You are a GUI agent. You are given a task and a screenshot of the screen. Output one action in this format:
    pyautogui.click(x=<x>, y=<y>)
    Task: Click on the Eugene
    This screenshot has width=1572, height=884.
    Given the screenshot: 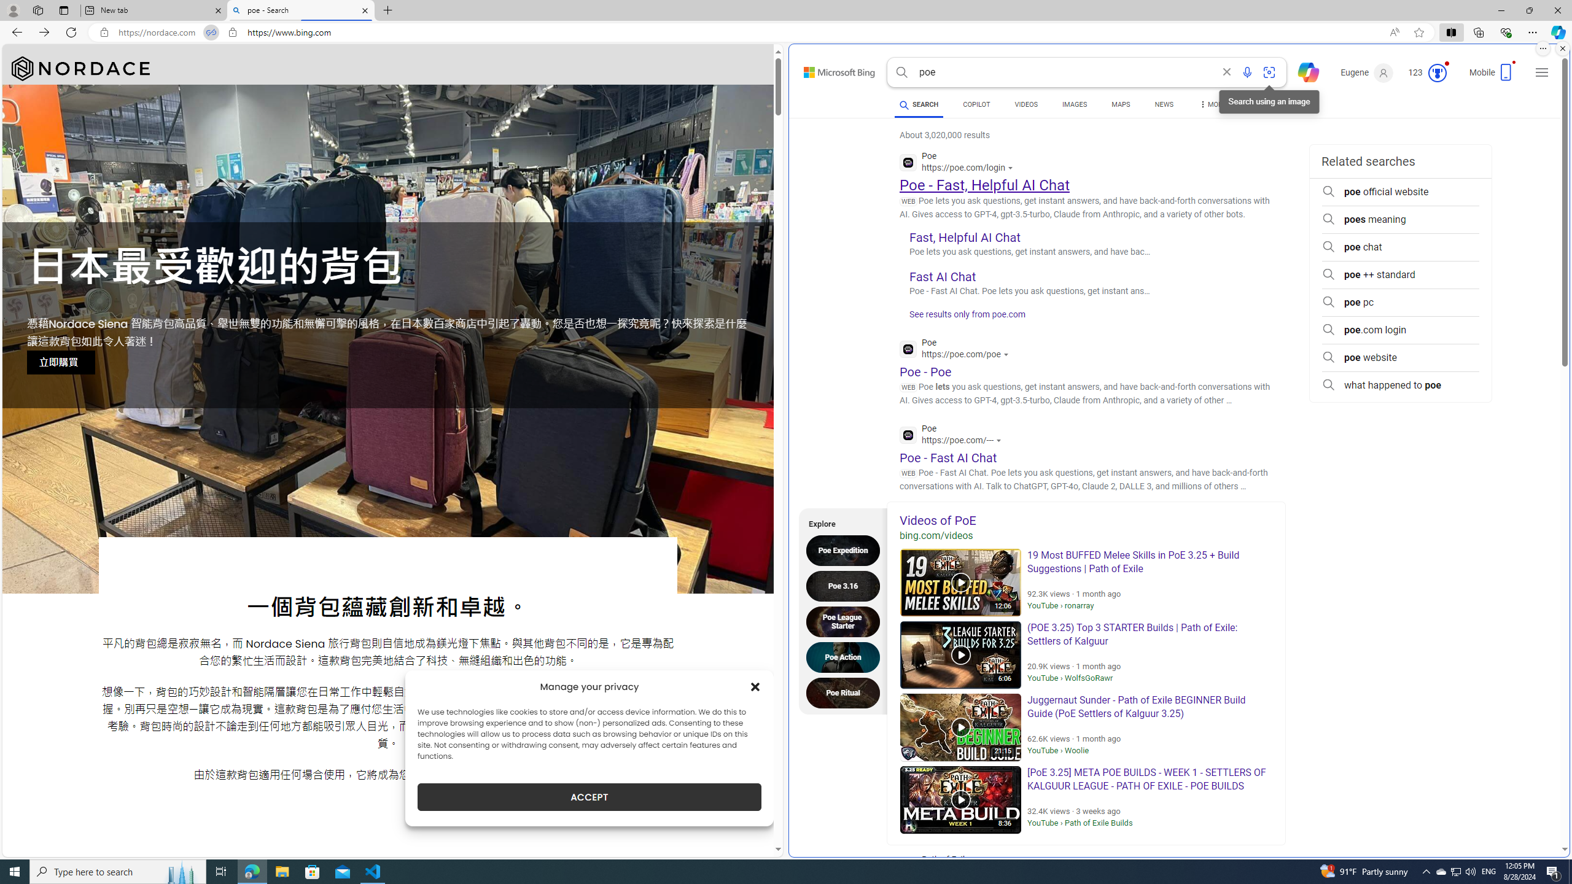 What is the action you would take?
    pyautogui.click(x=1367, y=72)
    